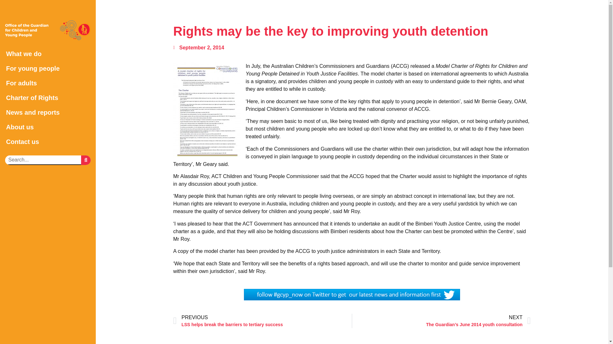  Describe the element at coordinates (48, 68) in the screenshot. I see `For young people` at that location.